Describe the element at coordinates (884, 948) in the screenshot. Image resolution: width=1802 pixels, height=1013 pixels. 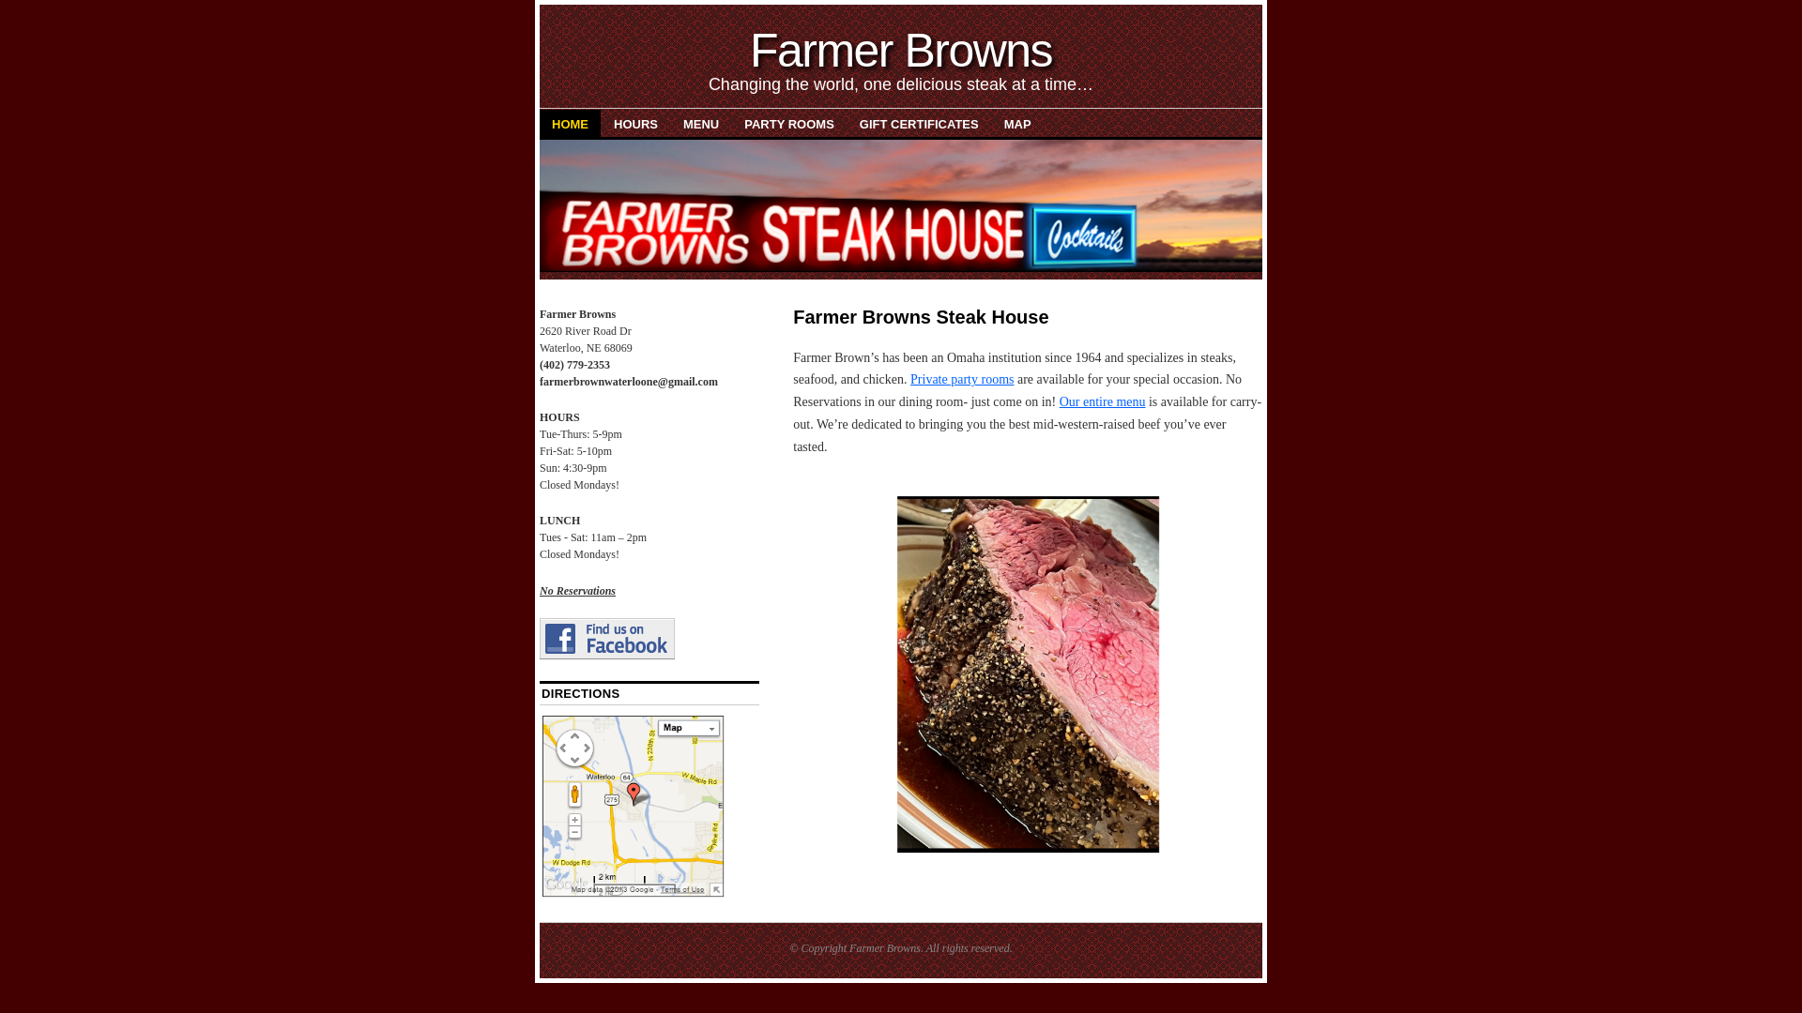
I see `Farmer Browns` at that location.